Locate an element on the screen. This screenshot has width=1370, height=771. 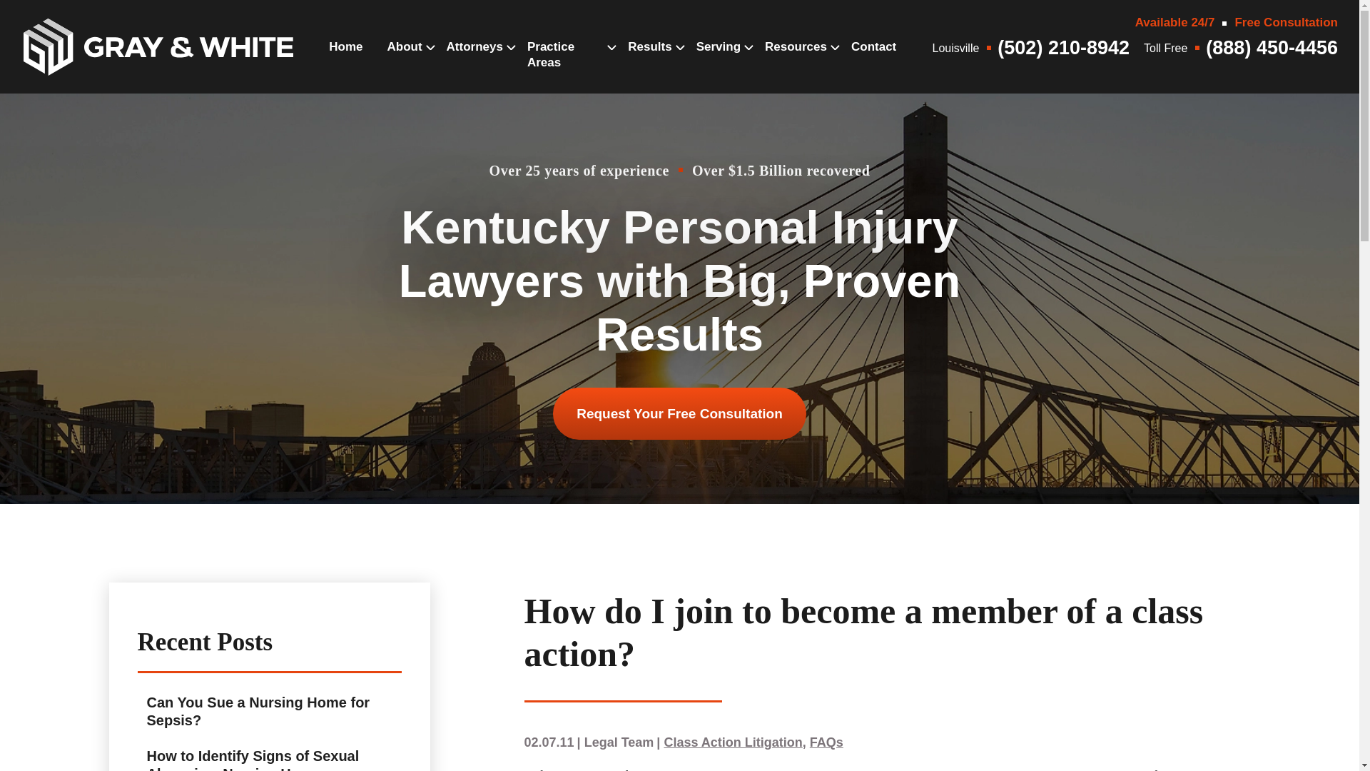
Results is located at coordinates (649, 61).